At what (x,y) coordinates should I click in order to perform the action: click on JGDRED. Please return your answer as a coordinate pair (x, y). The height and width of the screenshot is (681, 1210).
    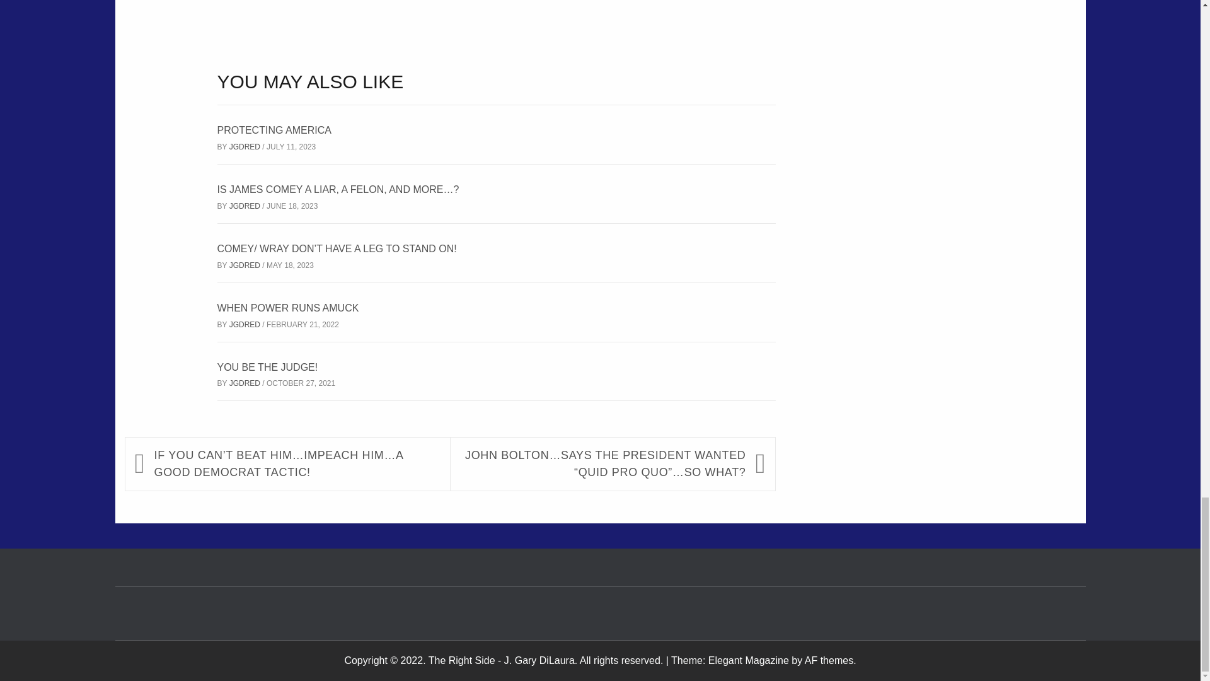
    Looking at the image, I should click on (246, 206).